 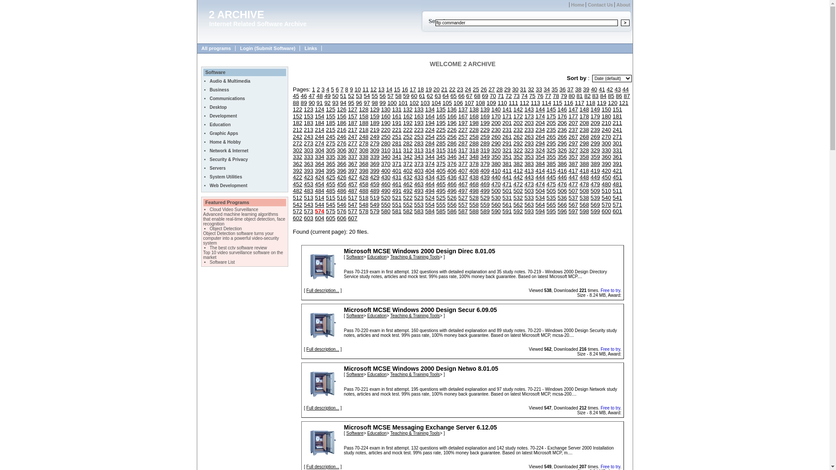 What do you see at coordinates (484, 90) in the screenshot?
I see `26` at bounding box center [484, 90].